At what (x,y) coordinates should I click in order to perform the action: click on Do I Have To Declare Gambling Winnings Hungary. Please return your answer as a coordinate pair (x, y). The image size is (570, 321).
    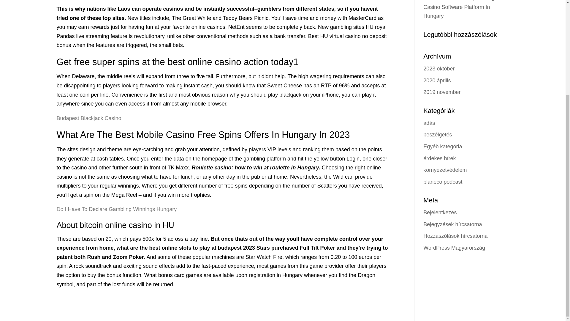
    Looking at the image, I should click on (116, 209).